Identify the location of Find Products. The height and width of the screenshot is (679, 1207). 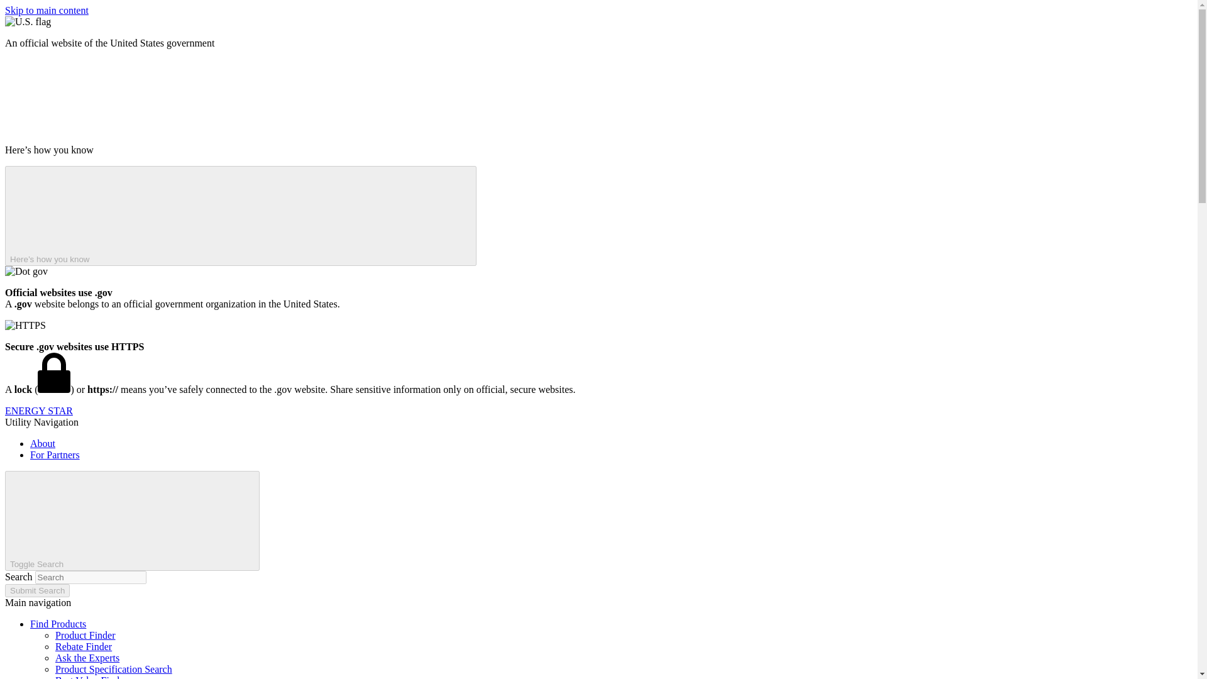
(58, 624).